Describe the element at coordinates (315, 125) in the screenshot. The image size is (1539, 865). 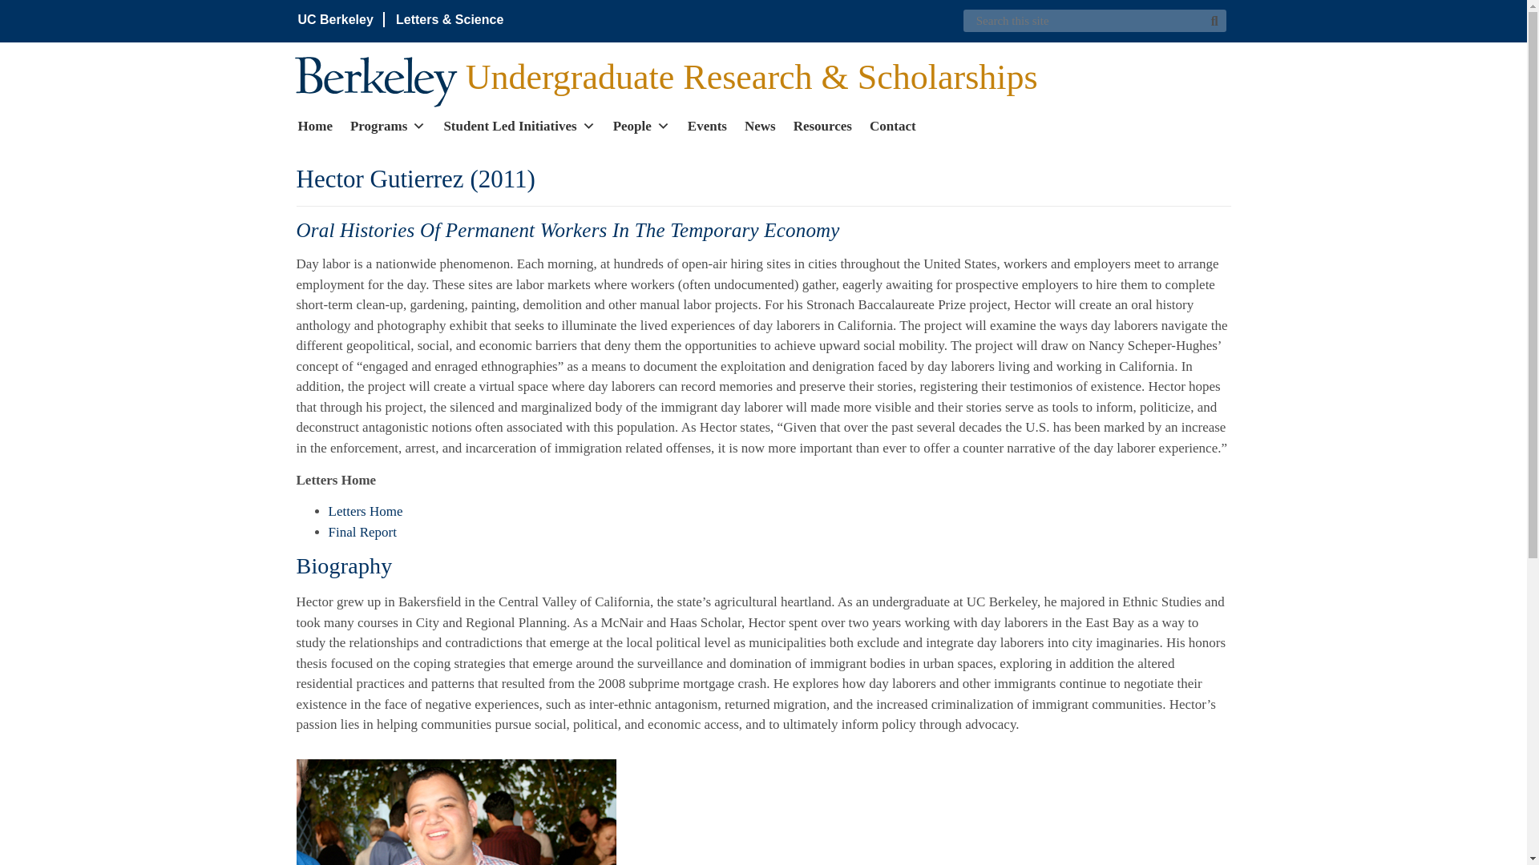
I see `Home` at that location.